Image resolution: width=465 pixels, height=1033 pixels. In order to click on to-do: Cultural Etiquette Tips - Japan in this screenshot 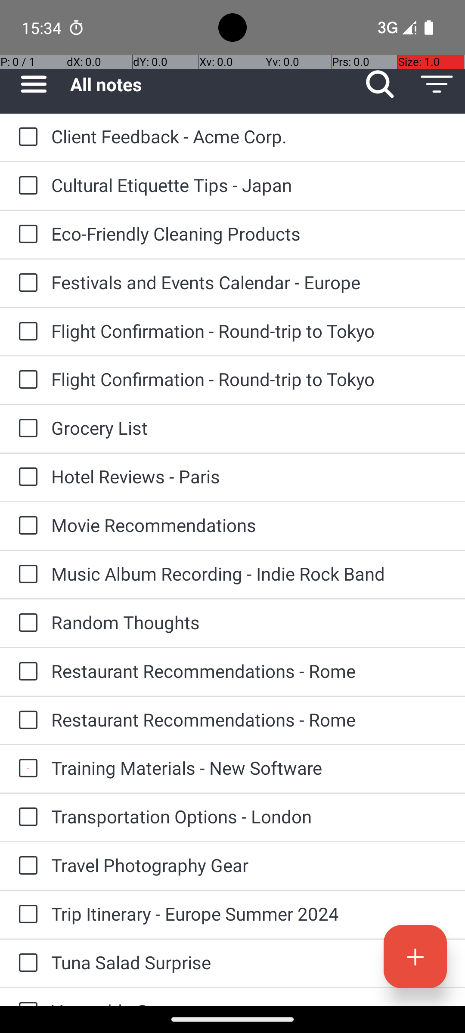, I will do `click(26, 186)`.